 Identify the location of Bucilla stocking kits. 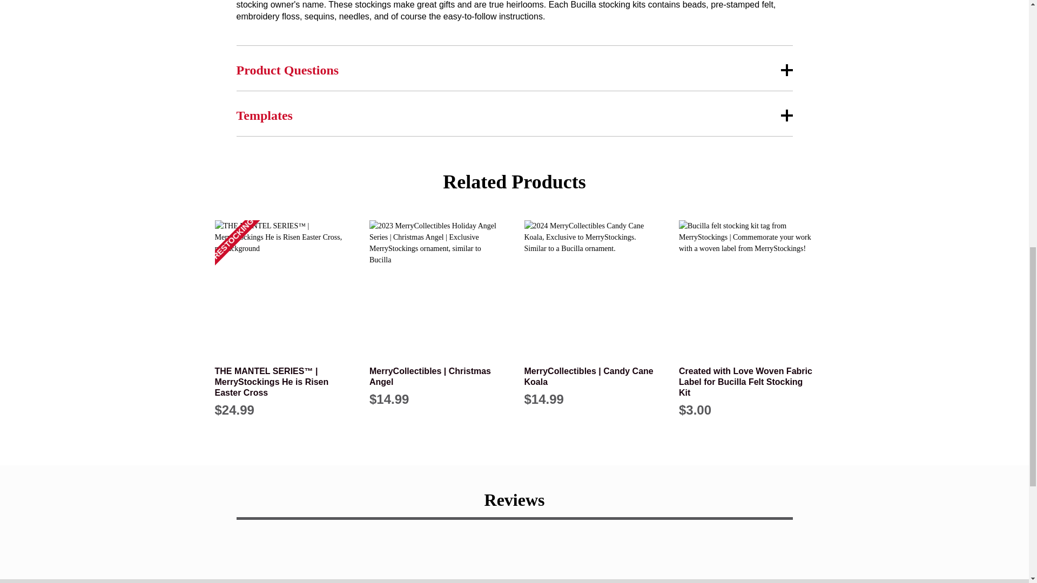
(608, 4).